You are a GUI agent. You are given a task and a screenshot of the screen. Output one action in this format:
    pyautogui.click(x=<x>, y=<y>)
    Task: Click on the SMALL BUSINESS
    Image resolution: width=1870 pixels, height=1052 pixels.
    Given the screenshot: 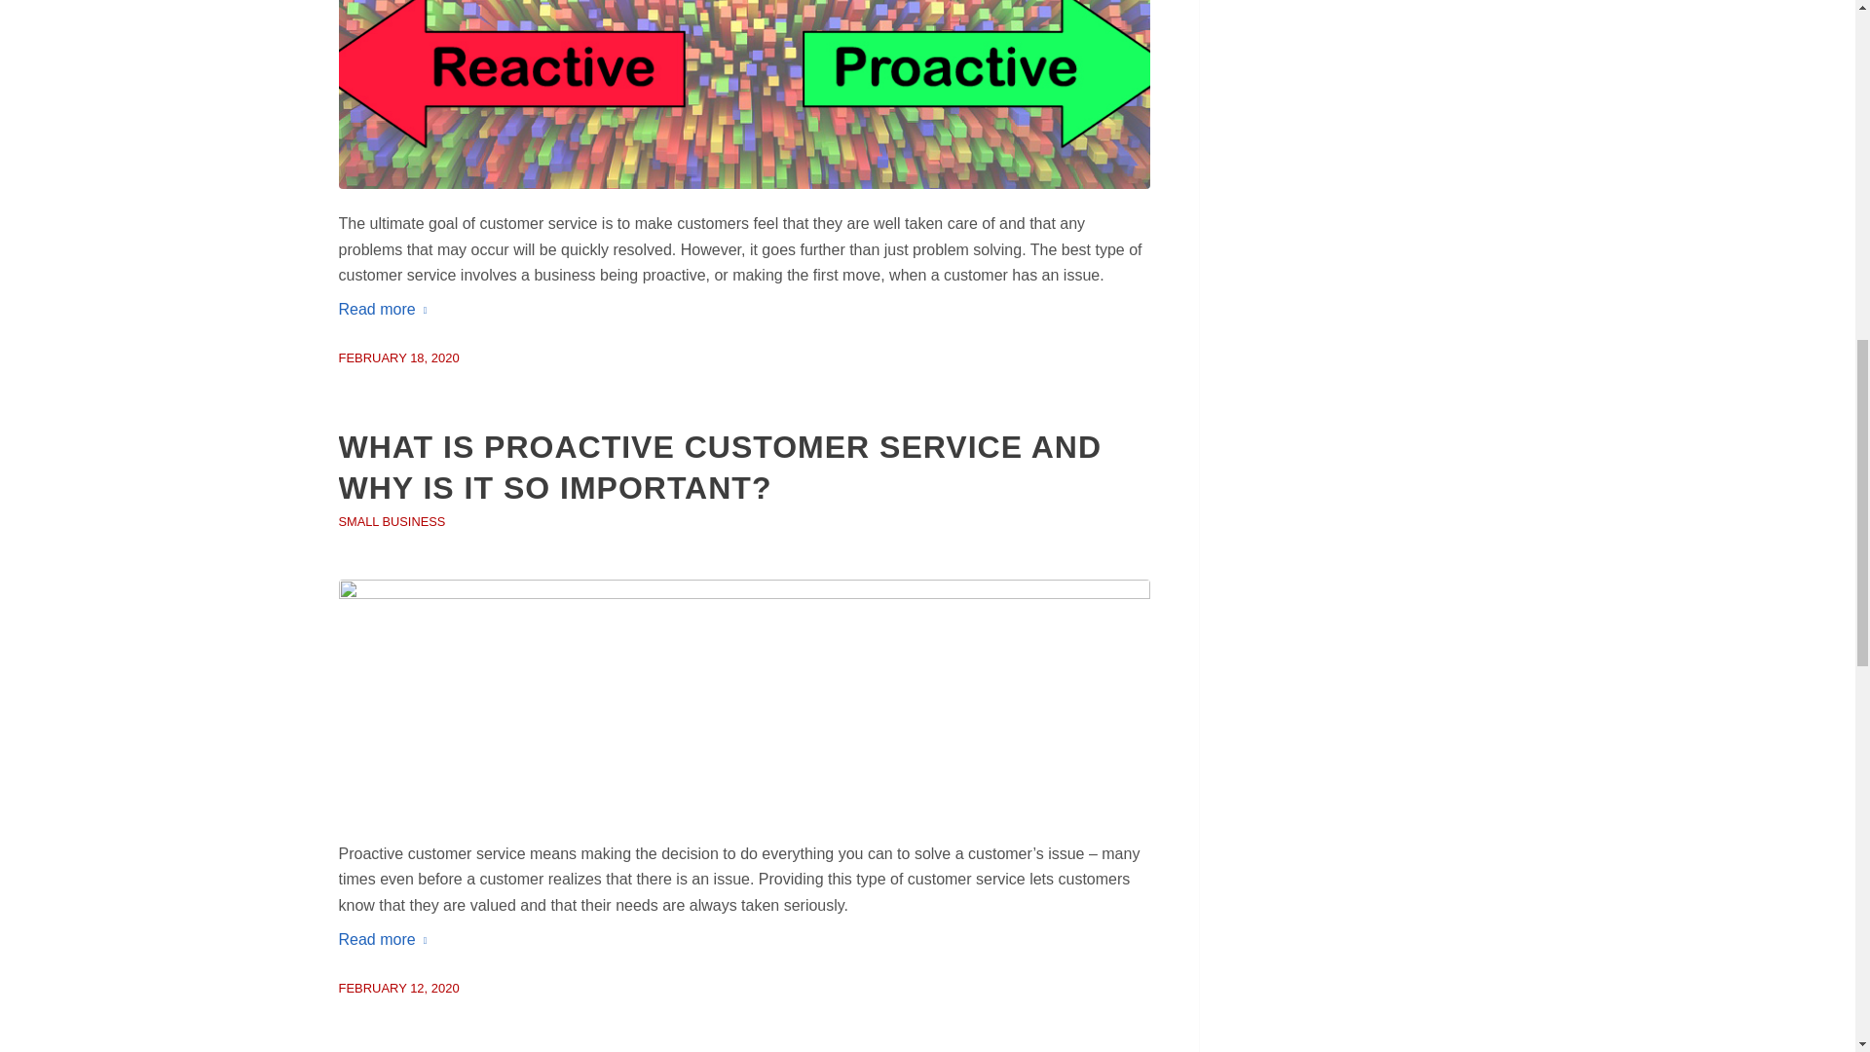 What is the action you would take?
    pyautogui.click(x=392, y=522)
    